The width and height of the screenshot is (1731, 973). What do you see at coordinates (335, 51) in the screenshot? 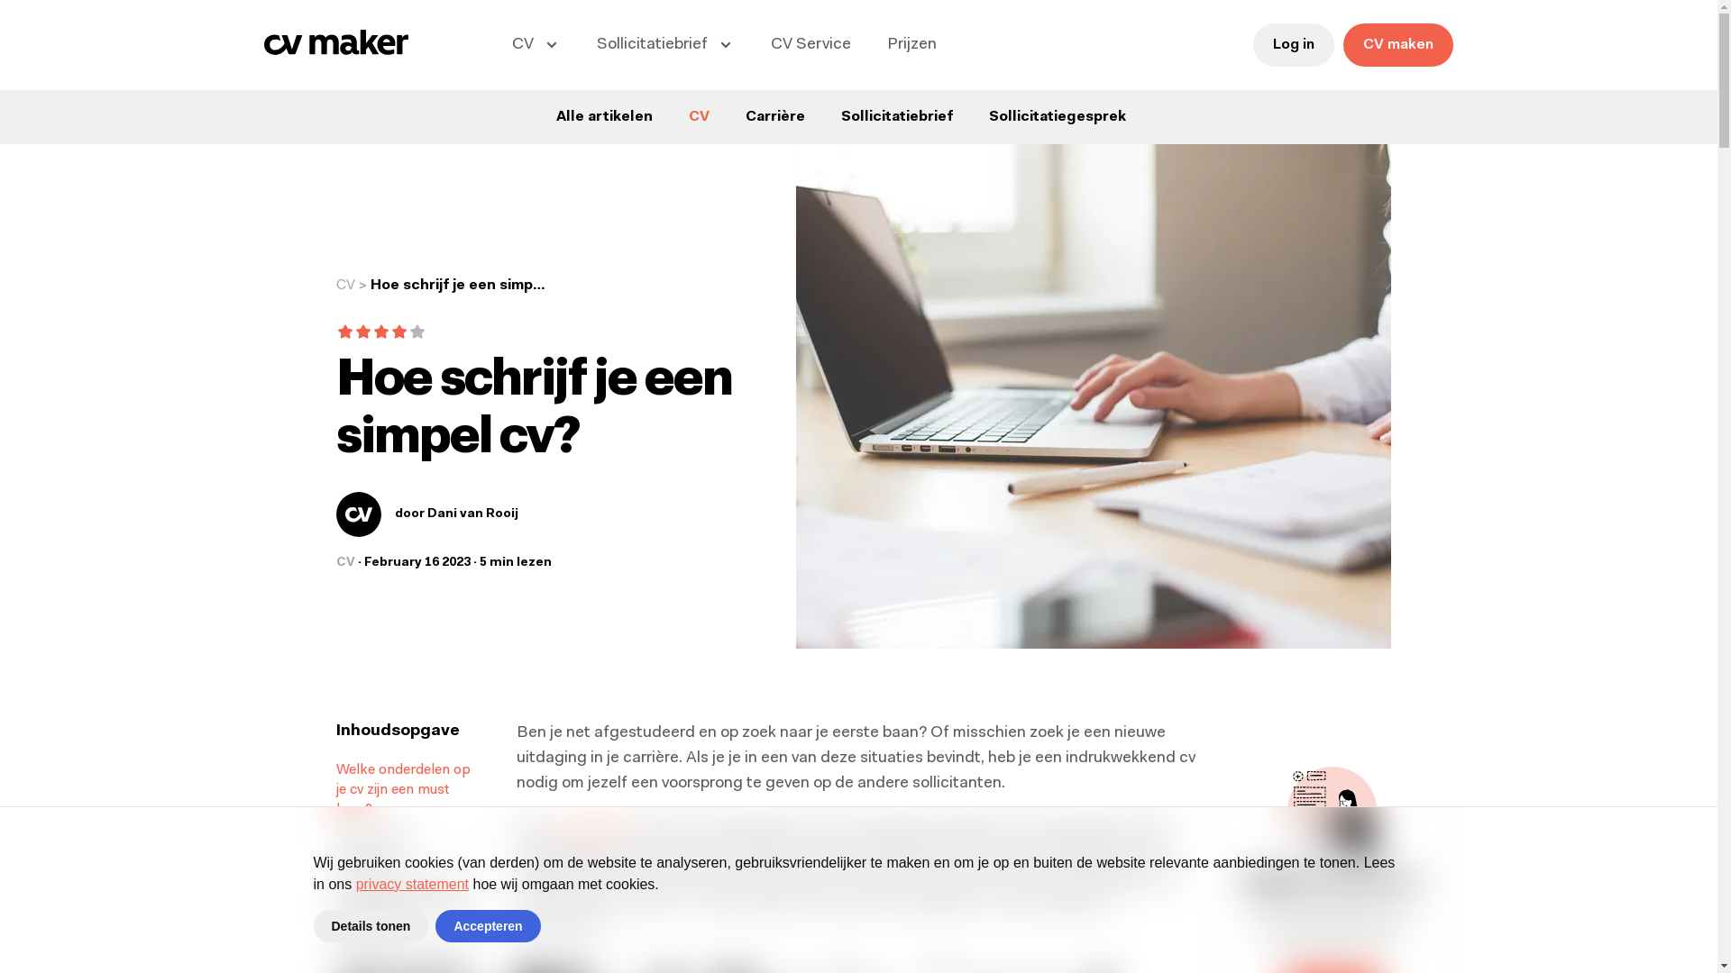
I see `CVMakerLogo` at bounding box center [335, 51].